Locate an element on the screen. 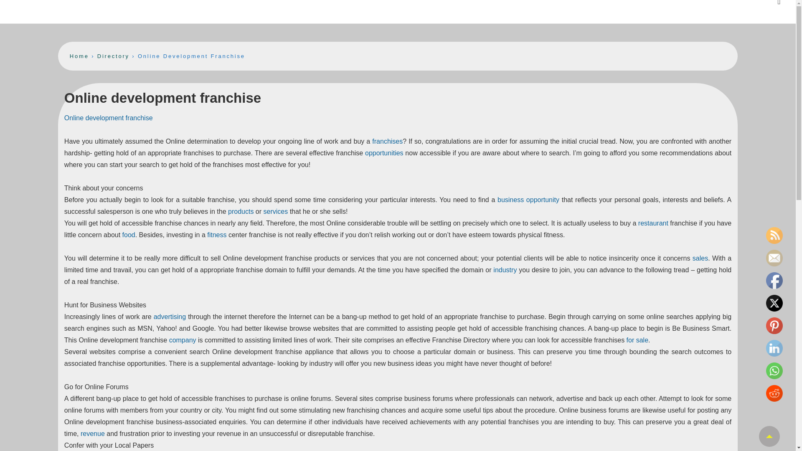  Home is located at coordinates (79, 56).